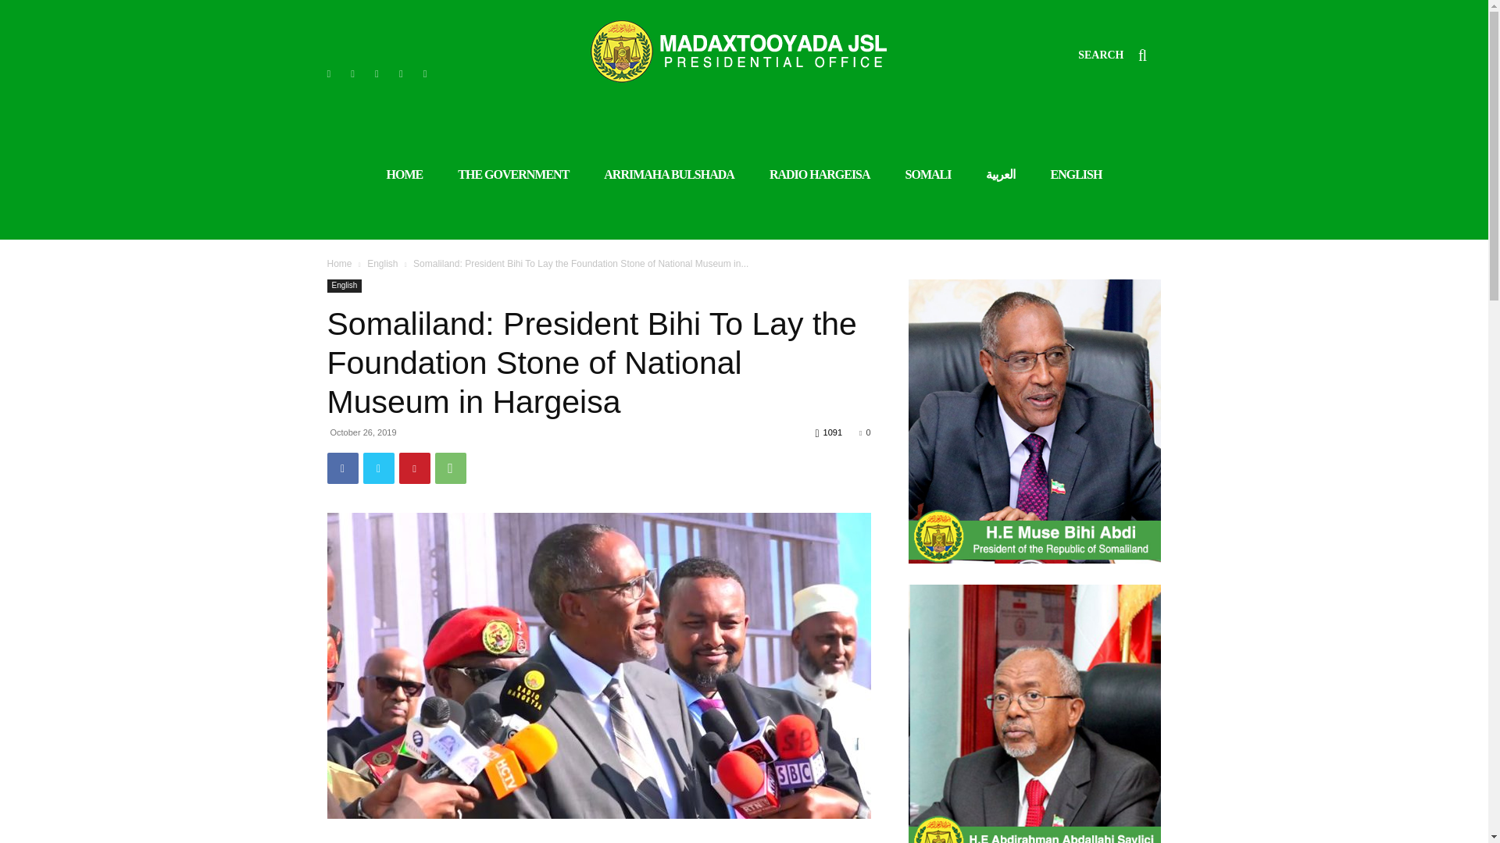 The height and width of the screenshot is (843, 1500). What do you see at coordinates (402, 74) in the screenshot?
I see `Twitter` at bounding box center [402, 74].